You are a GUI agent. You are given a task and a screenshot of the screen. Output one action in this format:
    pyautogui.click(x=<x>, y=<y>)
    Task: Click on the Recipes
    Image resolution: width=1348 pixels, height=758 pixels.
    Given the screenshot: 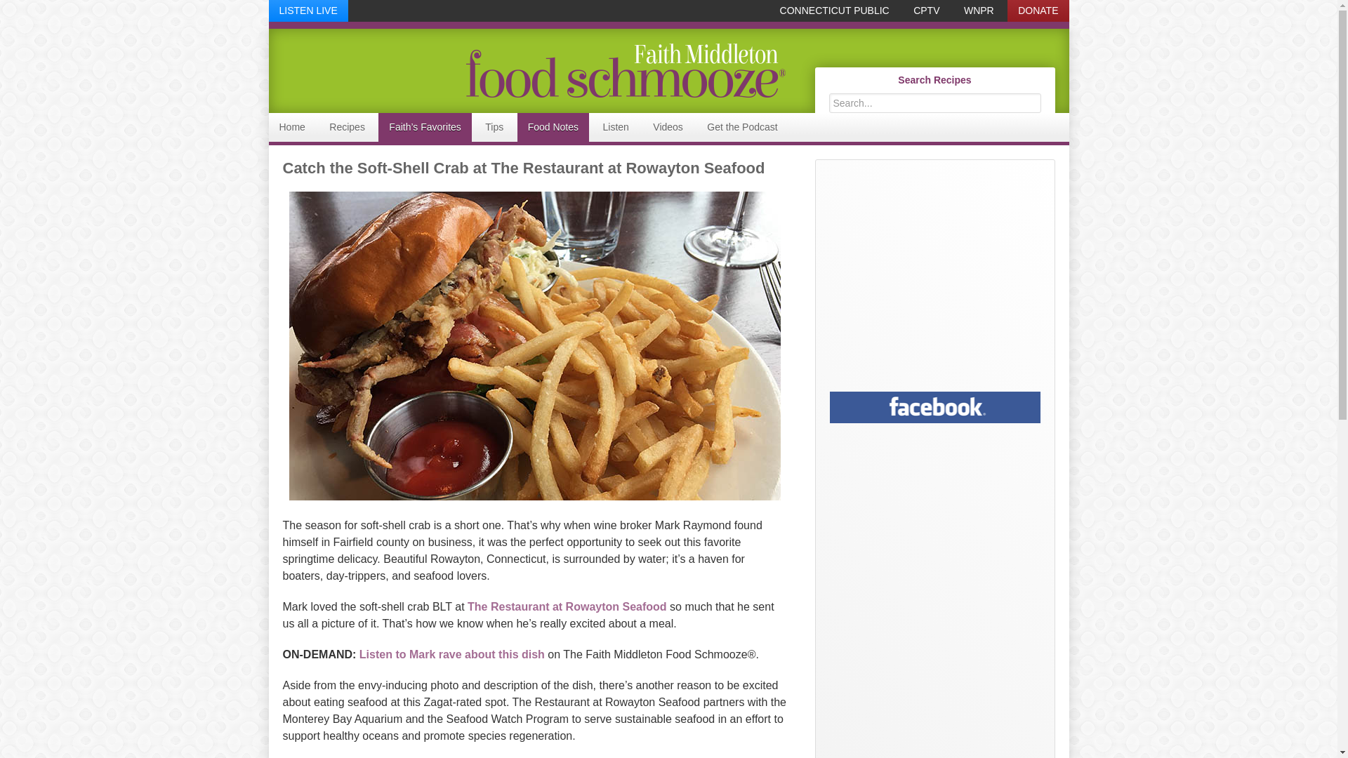 What is the action you would take?
    pyautogui.click(x=347, y=126)
    